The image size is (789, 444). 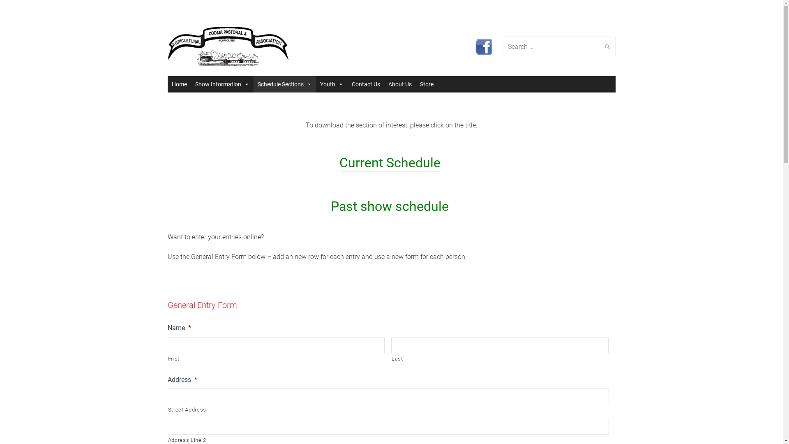 I want to click on Past show schedule , so click(x=391, y=206).